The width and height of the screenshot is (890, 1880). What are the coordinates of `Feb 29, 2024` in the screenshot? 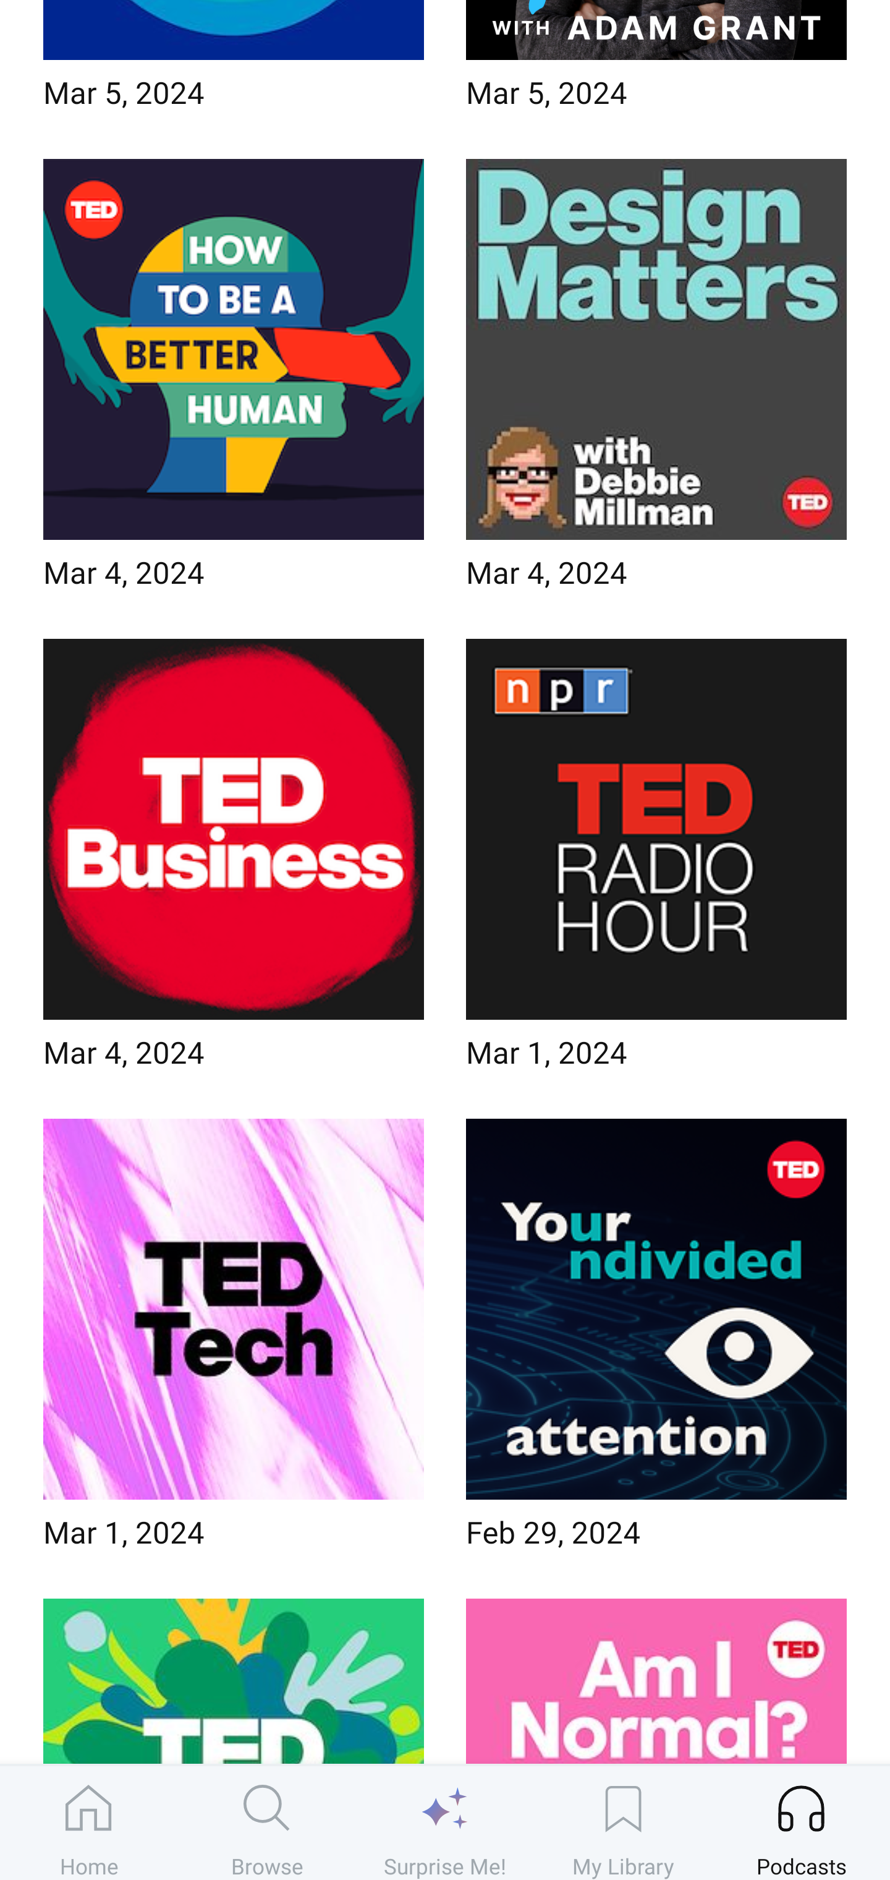 It's located at (656, 1341).